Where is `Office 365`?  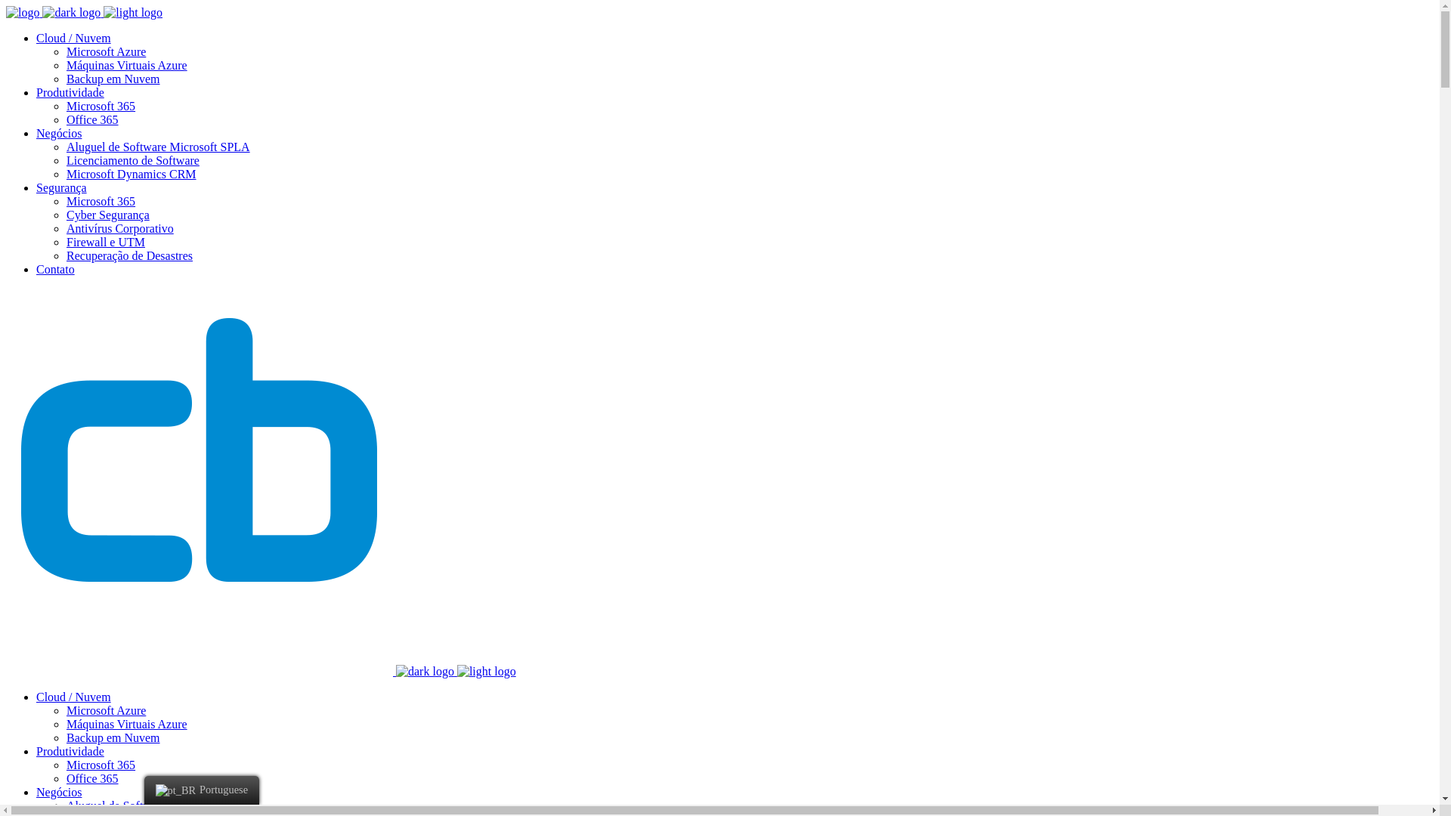 Office 365 is located at coordinates (92, 778).